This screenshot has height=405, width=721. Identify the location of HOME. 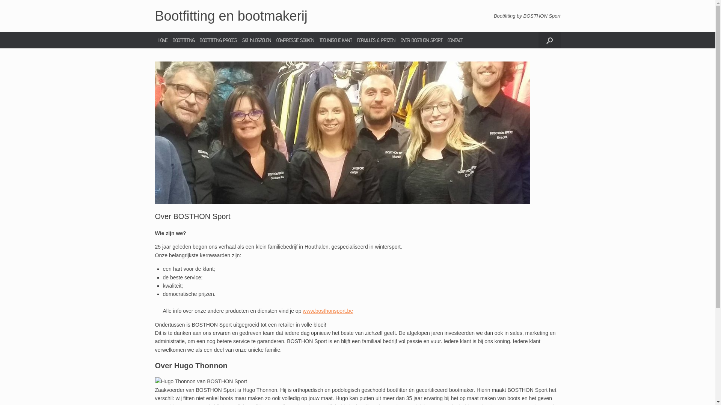
(162, 40).